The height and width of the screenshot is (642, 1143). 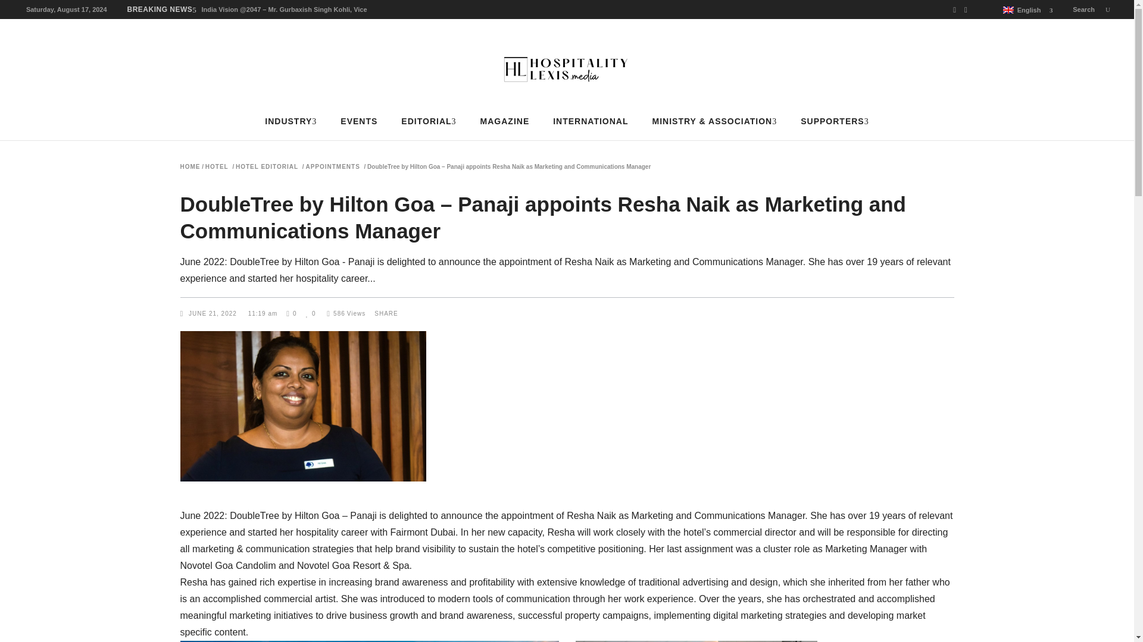 I want to click on MAGAZINE, so click(x=505, y=121).